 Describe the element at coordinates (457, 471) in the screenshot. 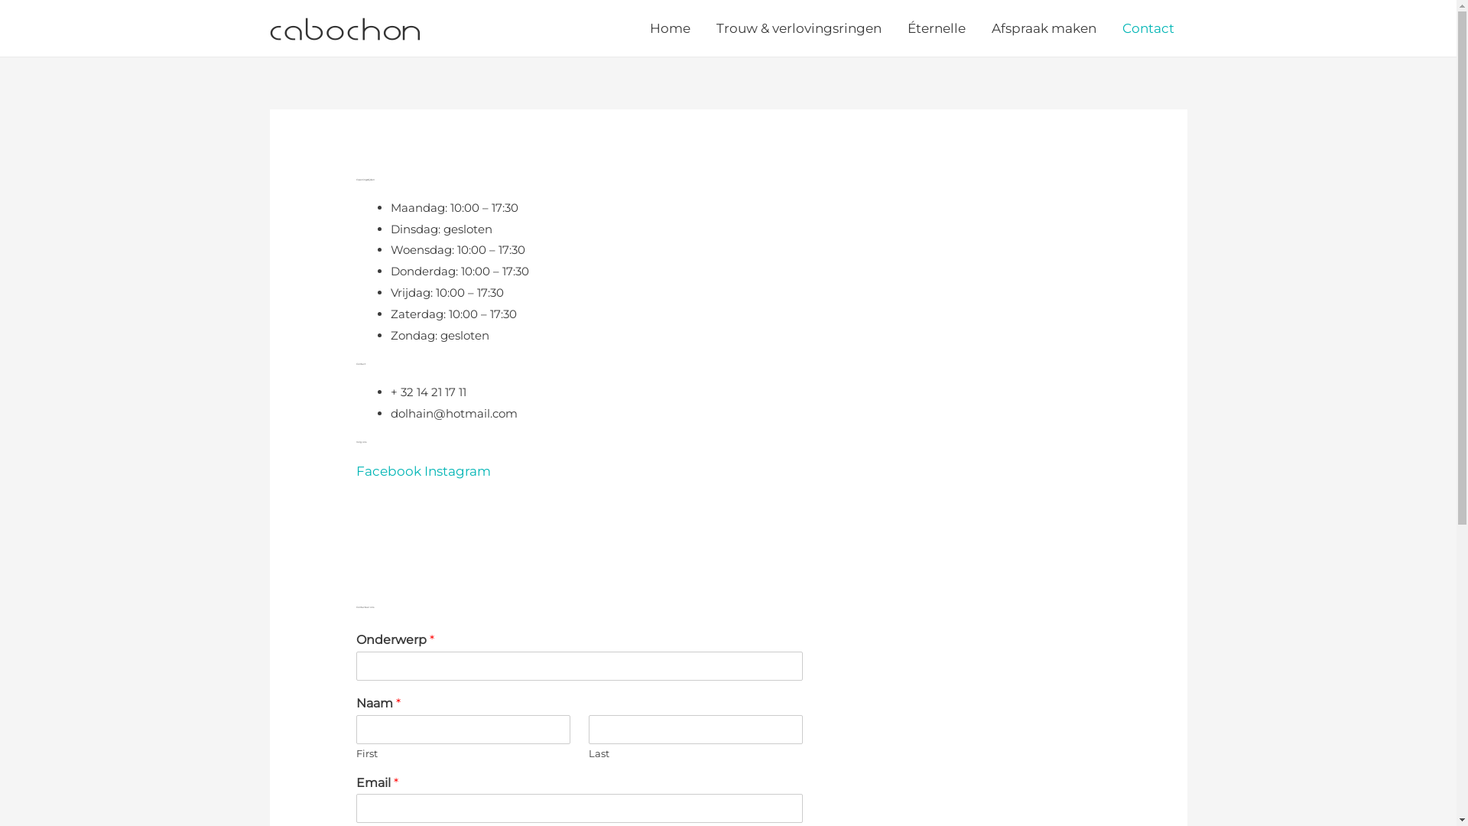

I see `Instagram` at that location.